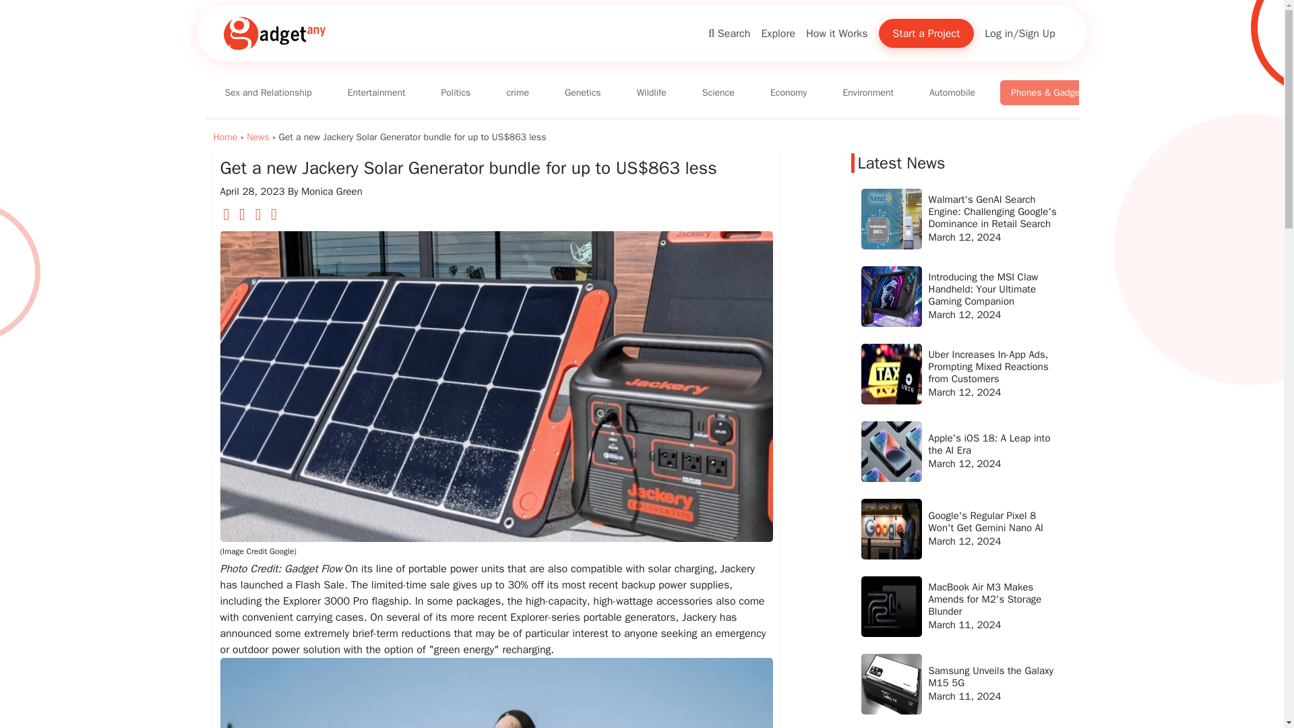 This screenshot has height=728, width=1294. Describe the element at coordinates (952, 92) in the screenshot. I see `Automobile` at that location.